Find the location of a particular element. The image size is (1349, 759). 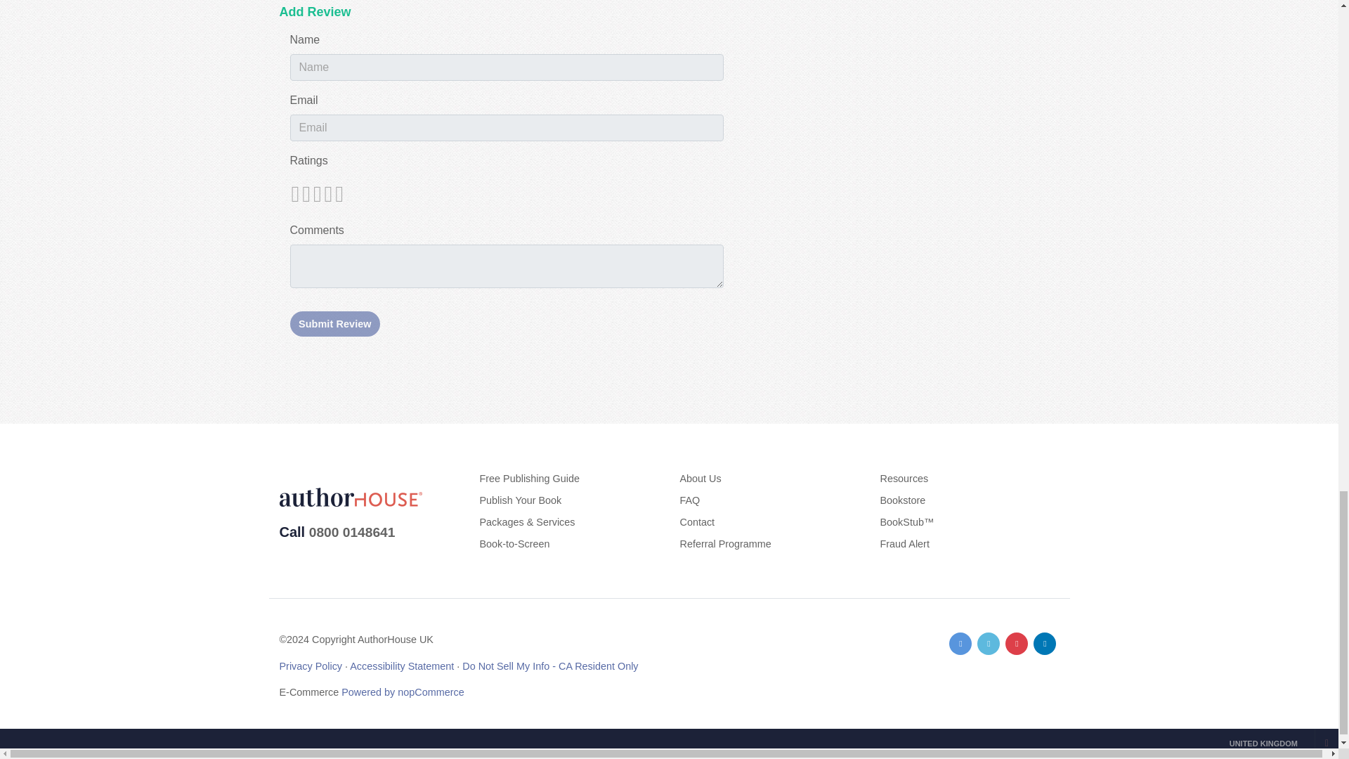

Do Not Sell My Info - CA Resident Only is located at coordinates (550, 666).